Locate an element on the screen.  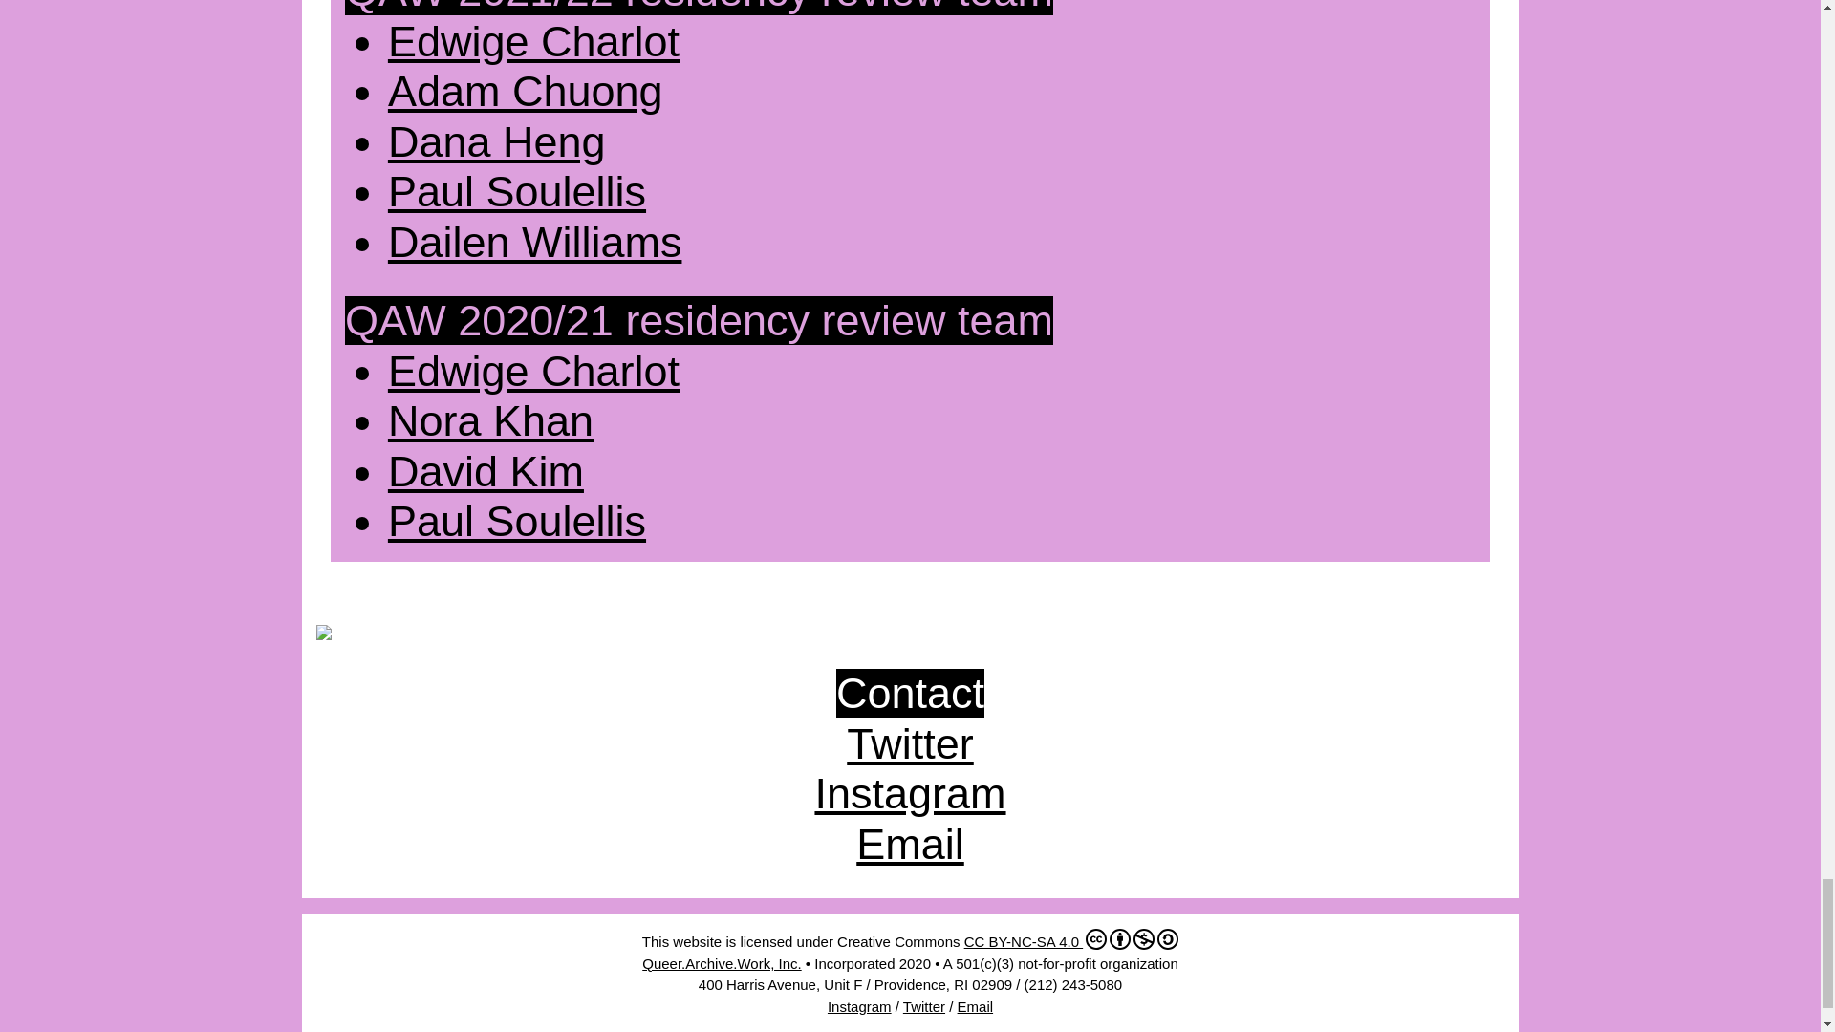
Paul Soulellis is located at coordinates (516, 521).